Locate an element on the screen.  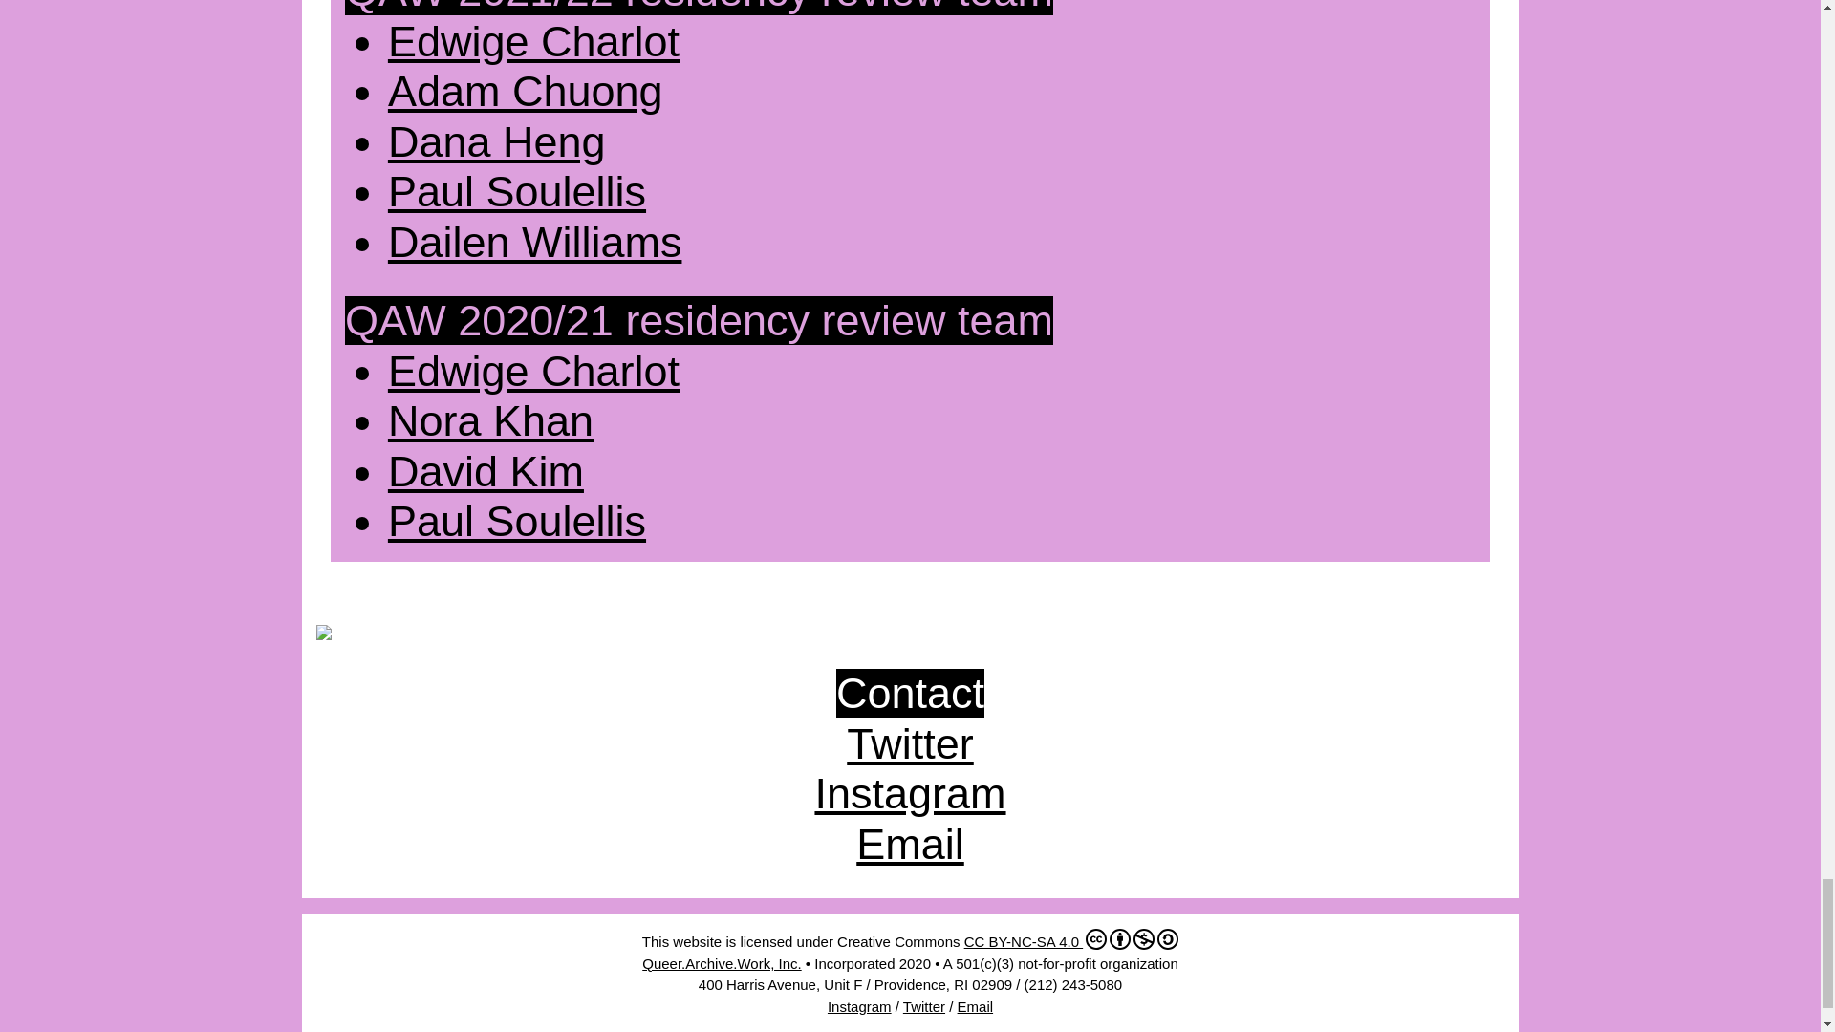
Paul Soulellis is located at coordinates (516, 521).